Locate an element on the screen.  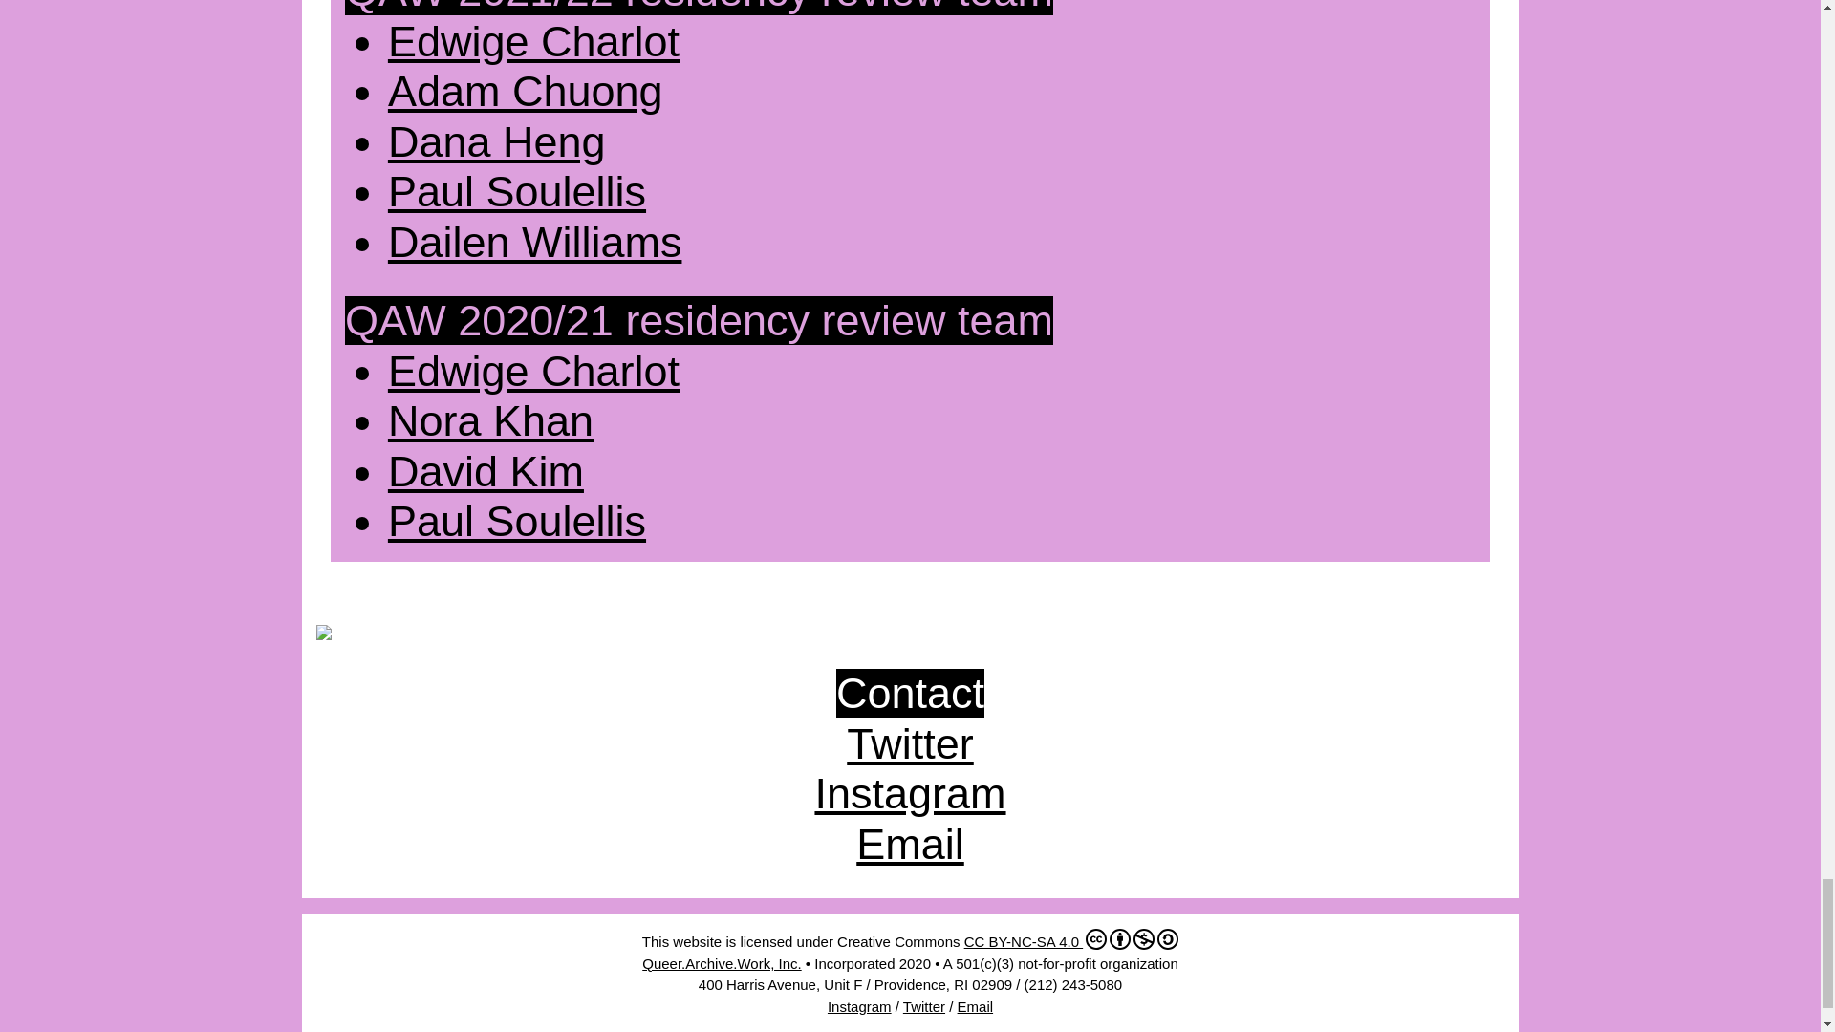
Paul Soulellis is located at coordinates (516, 521).